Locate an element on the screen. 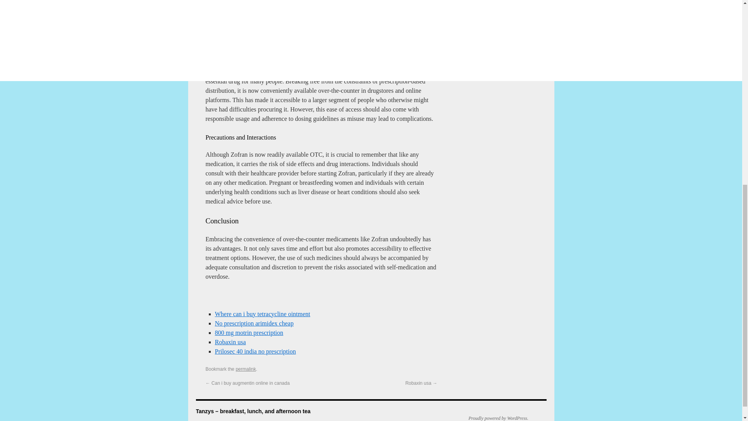 Image resolution: width=748 pixels, height=421 pixels. Permalink to Buy over the counter zofran is located at coordinates (245, 369).